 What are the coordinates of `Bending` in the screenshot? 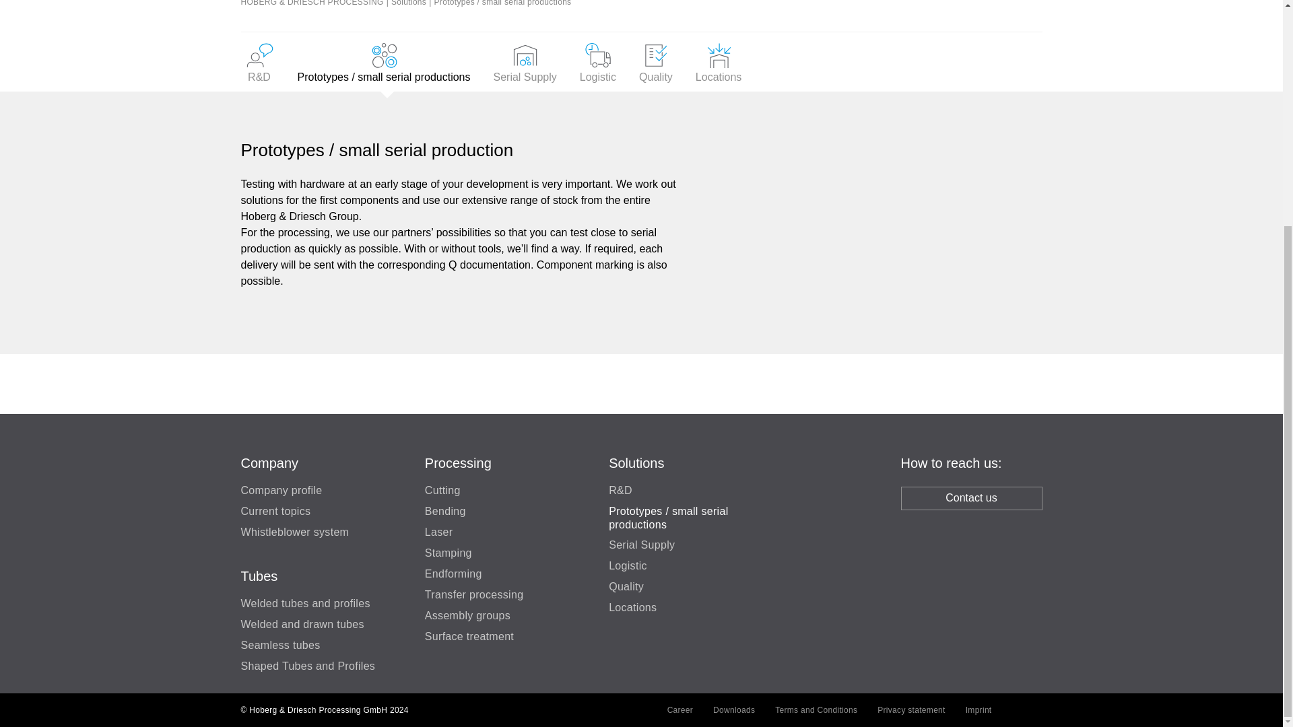 It's located at (445, 510).